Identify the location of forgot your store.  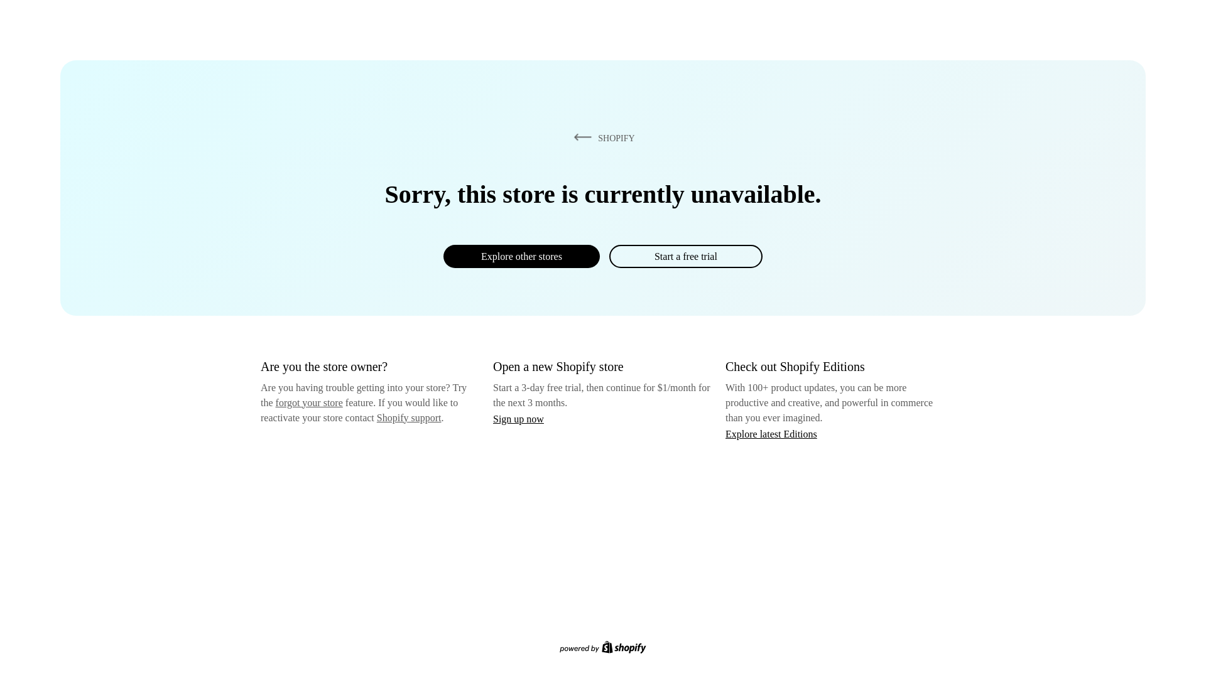
(309, 402).